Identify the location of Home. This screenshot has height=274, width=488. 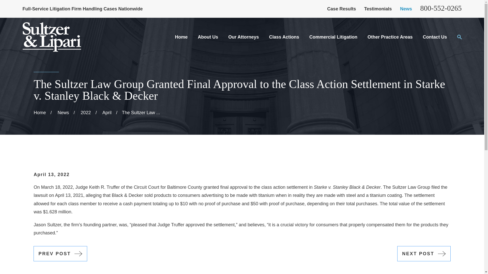
(52, 37).